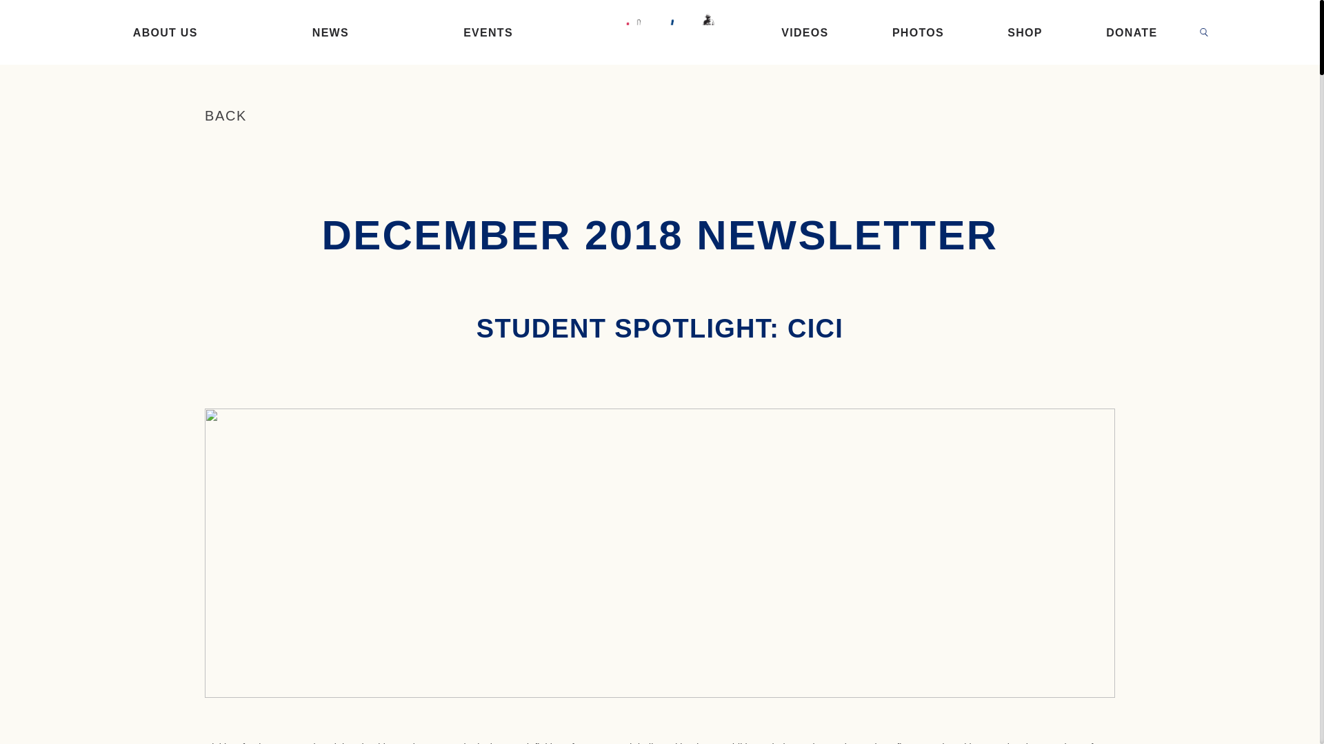 This screenshot has width=1324, height=744. Describe the element at coordinates (488, 33) in the screenshot. I see `EVENTS` at that location.